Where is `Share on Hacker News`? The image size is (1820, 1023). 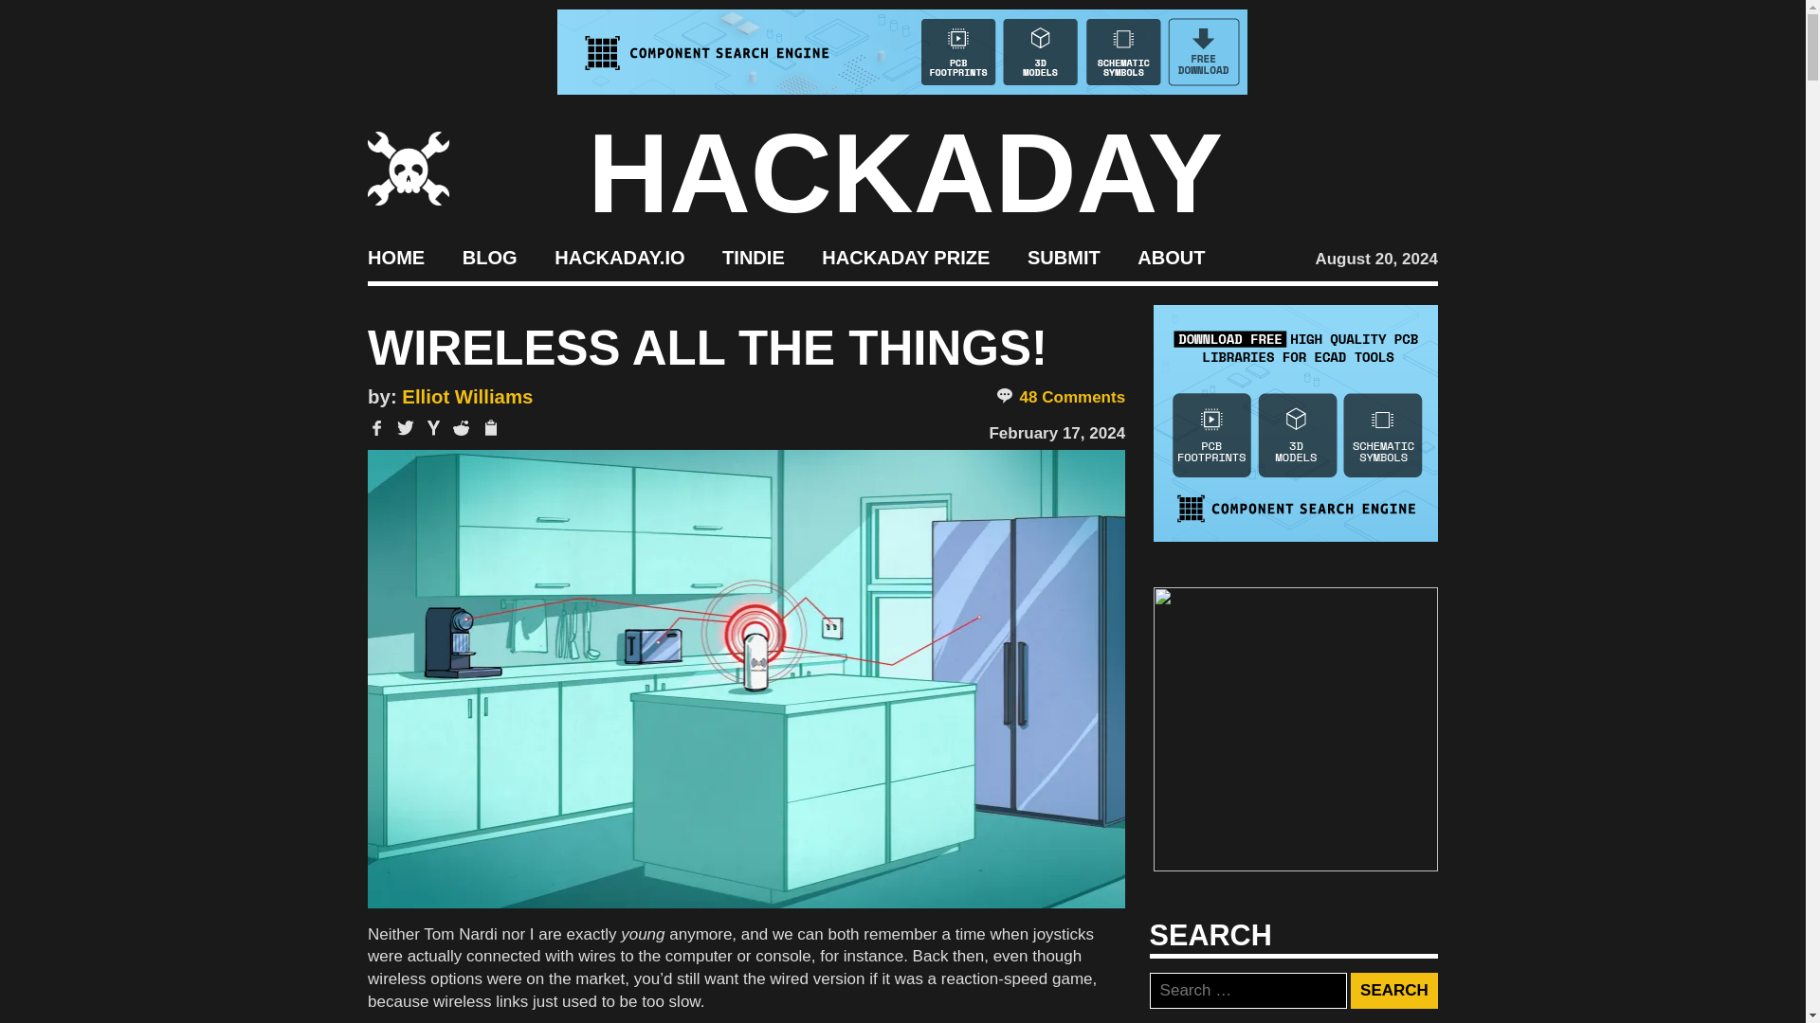
Share on Hacker News is located at coordinates (434, 428).